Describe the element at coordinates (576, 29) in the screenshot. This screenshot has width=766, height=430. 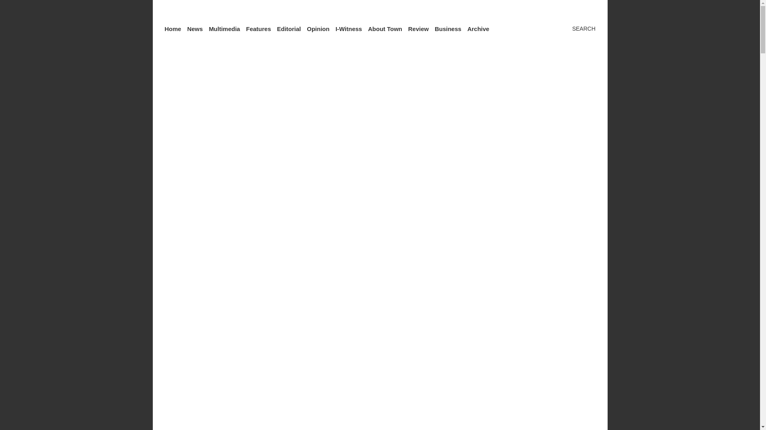
I see `SEARCH` at that location.